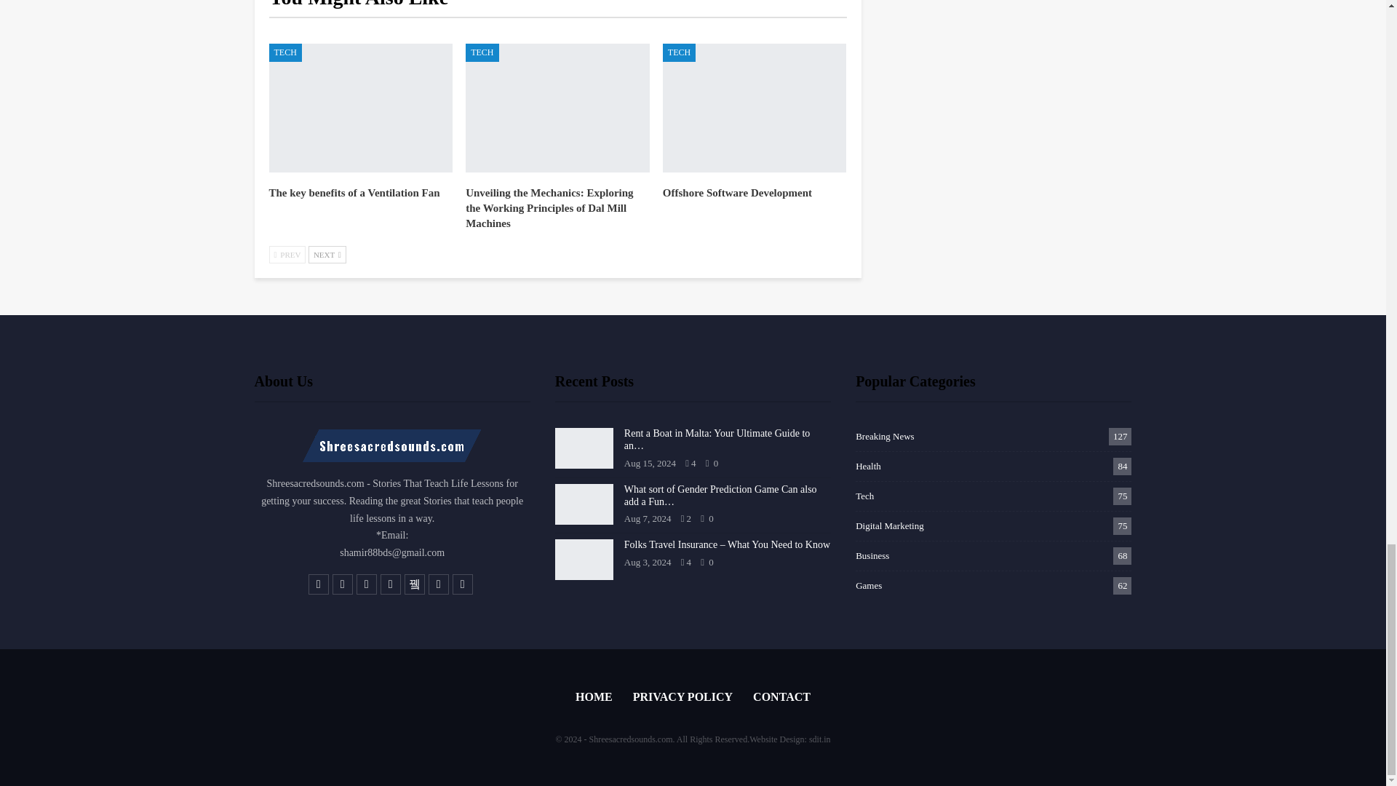 The height and width of the screenshot is (786, 1397). What do you see at coordinates (736, 193) in the screenshot?
I see `Offshore Software Development` at bounding box center [736, 193].